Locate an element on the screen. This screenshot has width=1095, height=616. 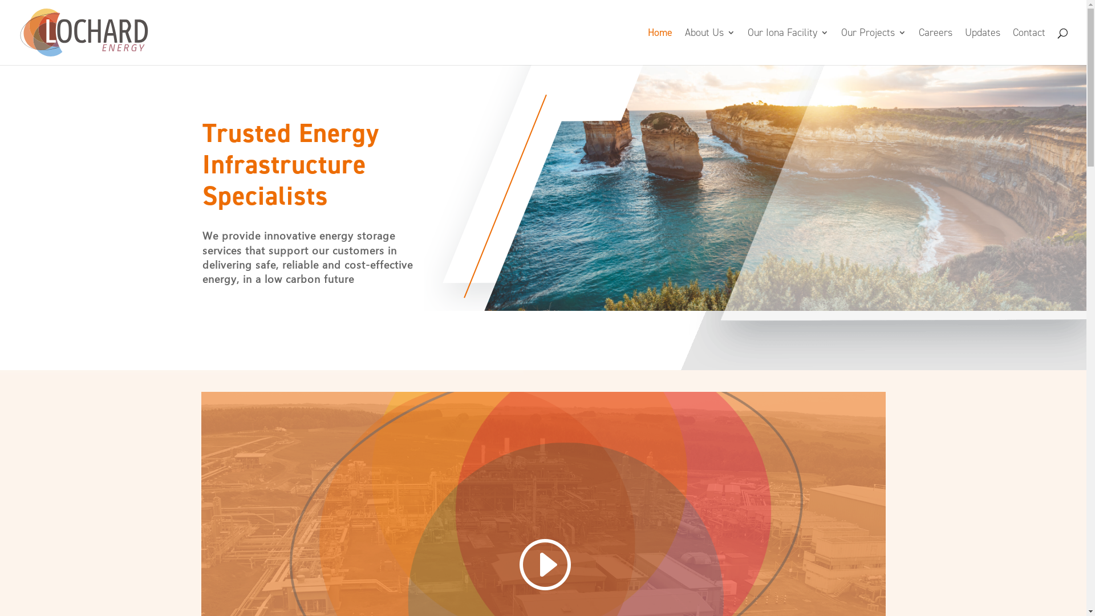
Contact is located at coordinates (1029, 47).